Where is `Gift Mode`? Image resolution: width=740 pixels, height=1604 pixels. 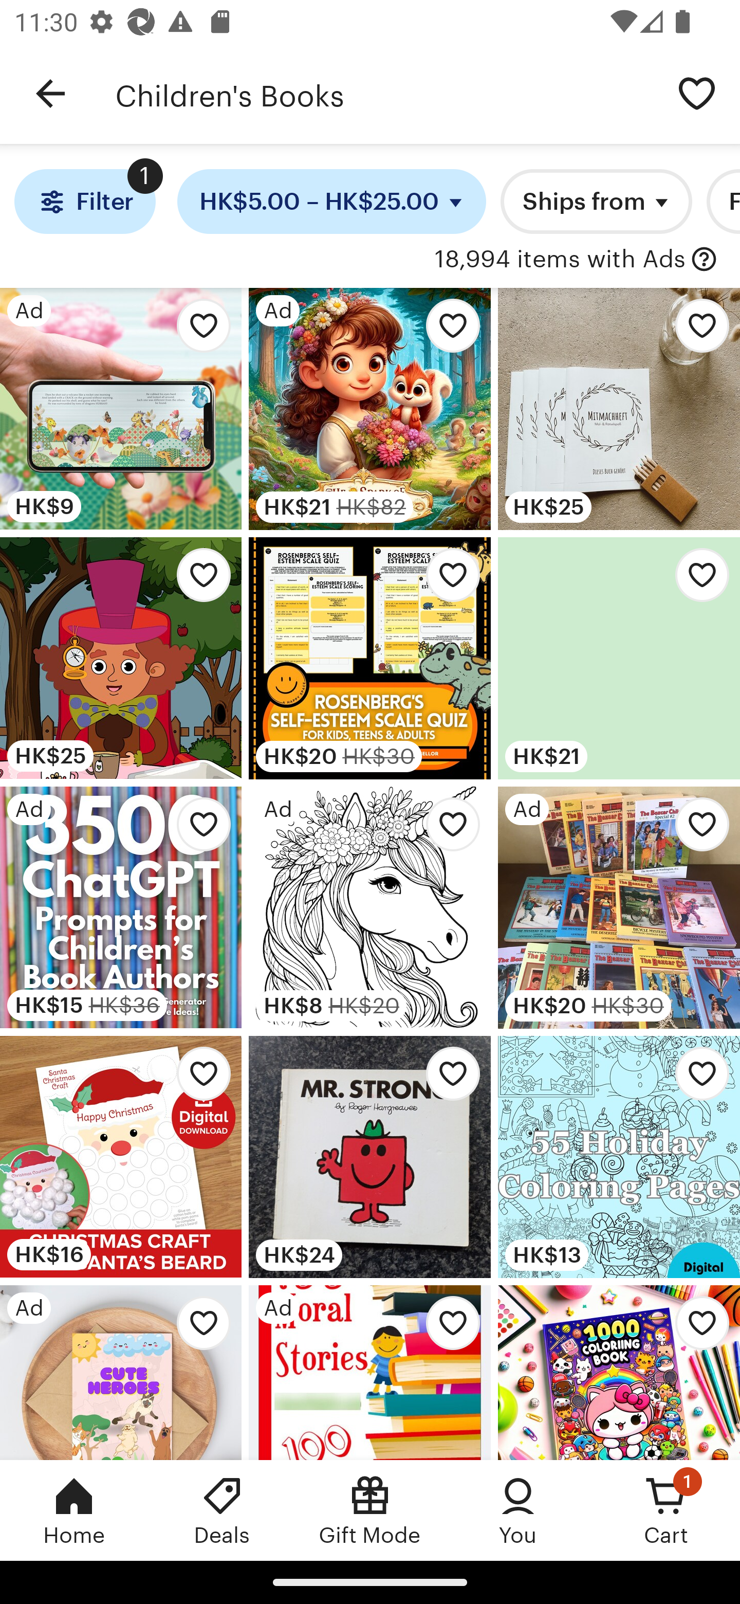 Gift Mode is located at coordinates (370, 1510).